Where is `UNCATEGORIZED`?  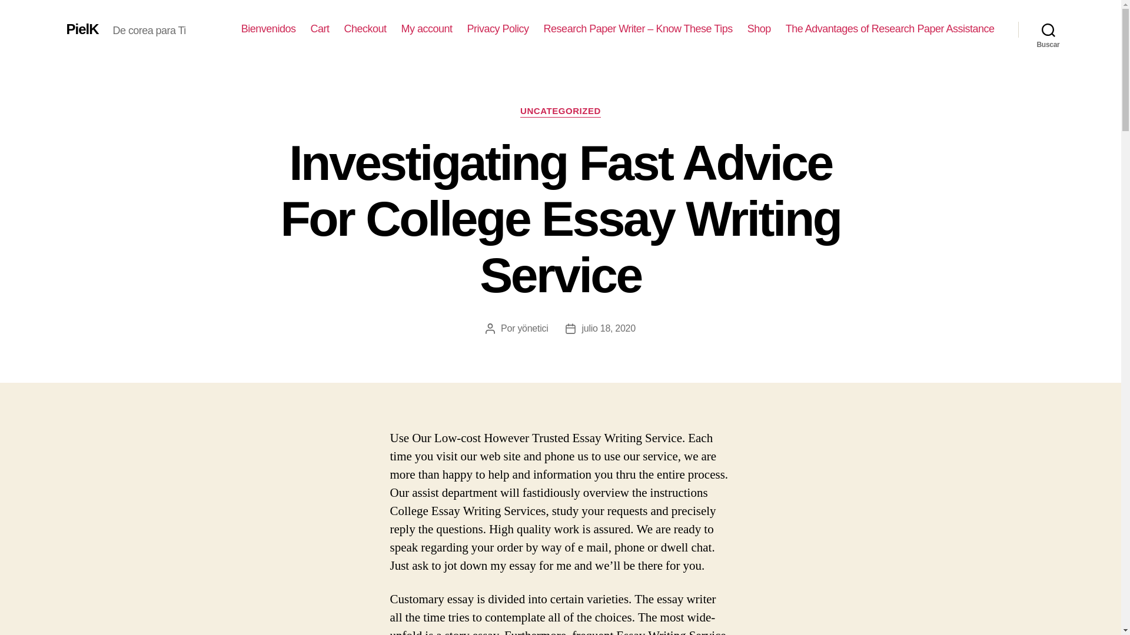 UNCATEGORIZED is located at coordinates (560, 112).